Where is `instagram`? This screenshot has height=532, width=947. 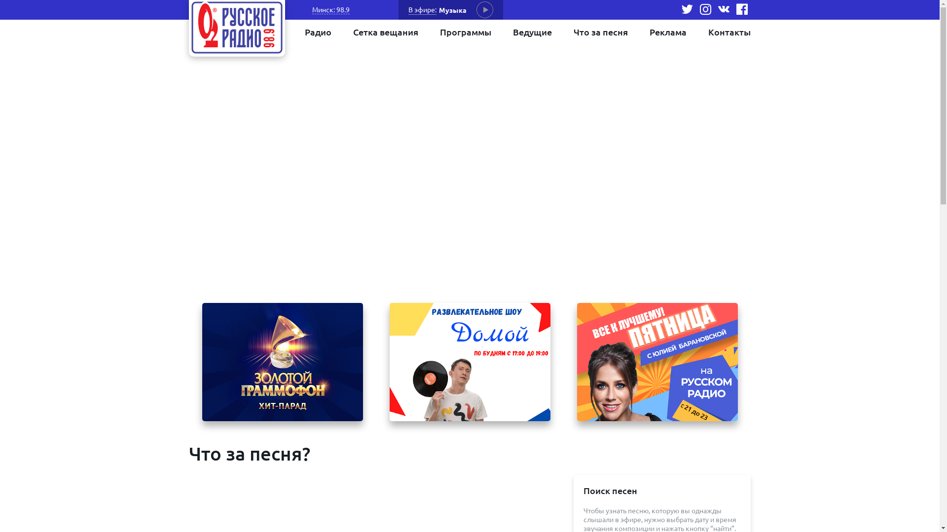 instagram is located at coordinates (705, 10).